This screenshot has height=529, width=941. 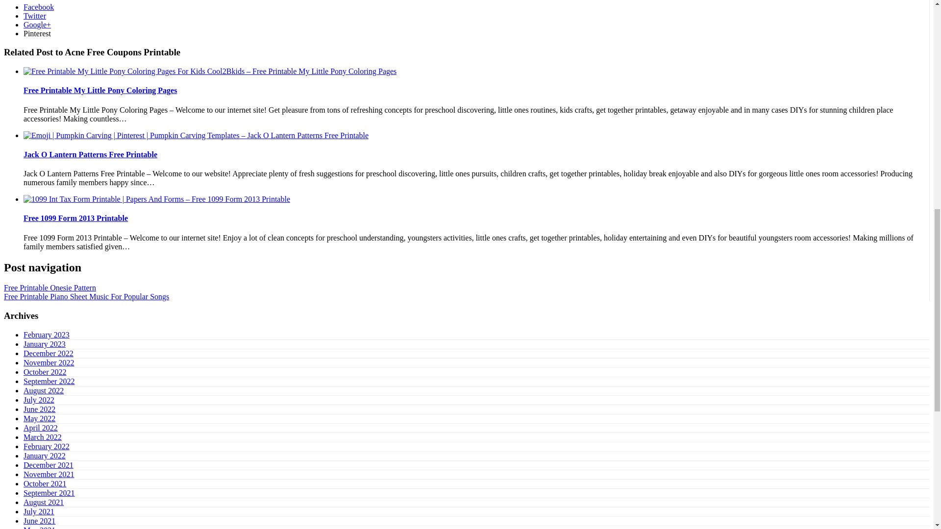 What do you see at coordinates (100, 90) in the screenshot?
I see `Free Printable My Little Pony Coloring Pages` at bounding box center [100, 90].